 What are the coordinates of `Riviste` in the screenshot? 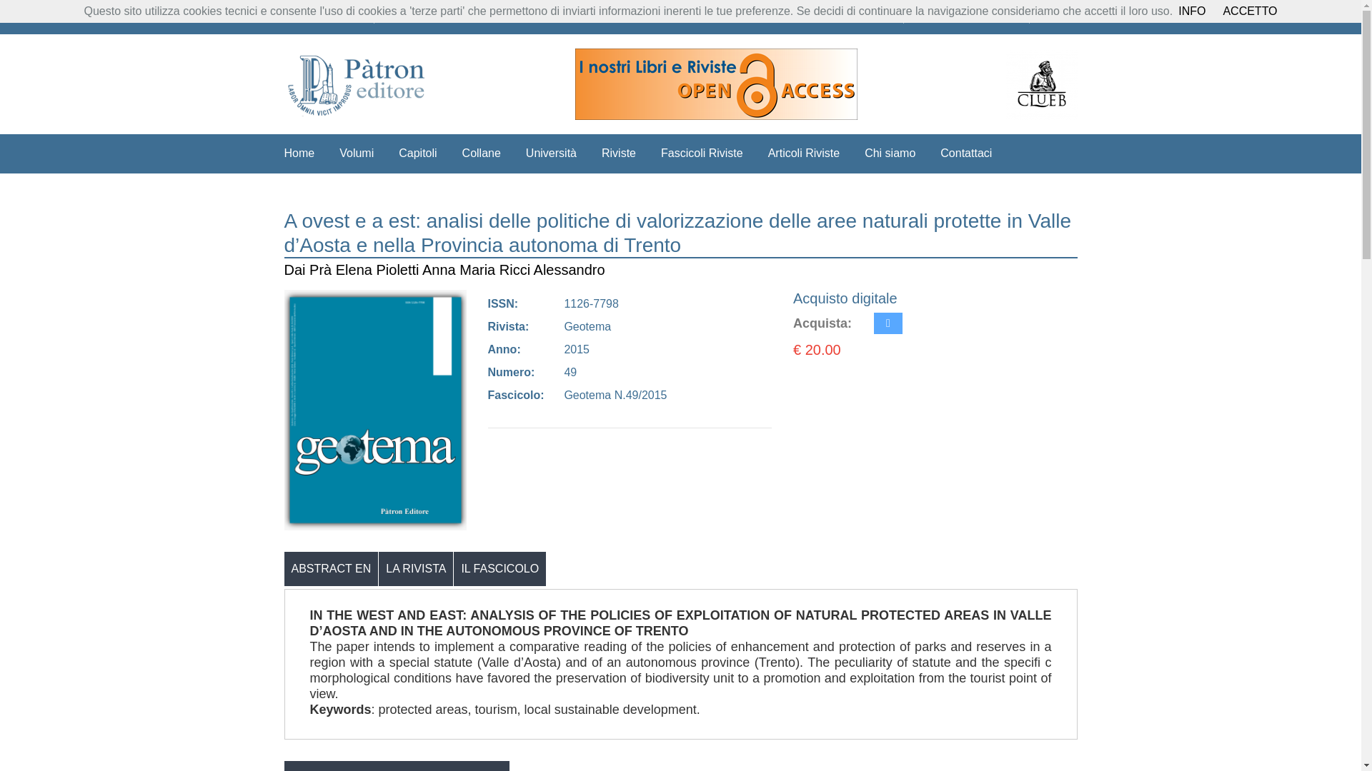 It's located at (619, 153).